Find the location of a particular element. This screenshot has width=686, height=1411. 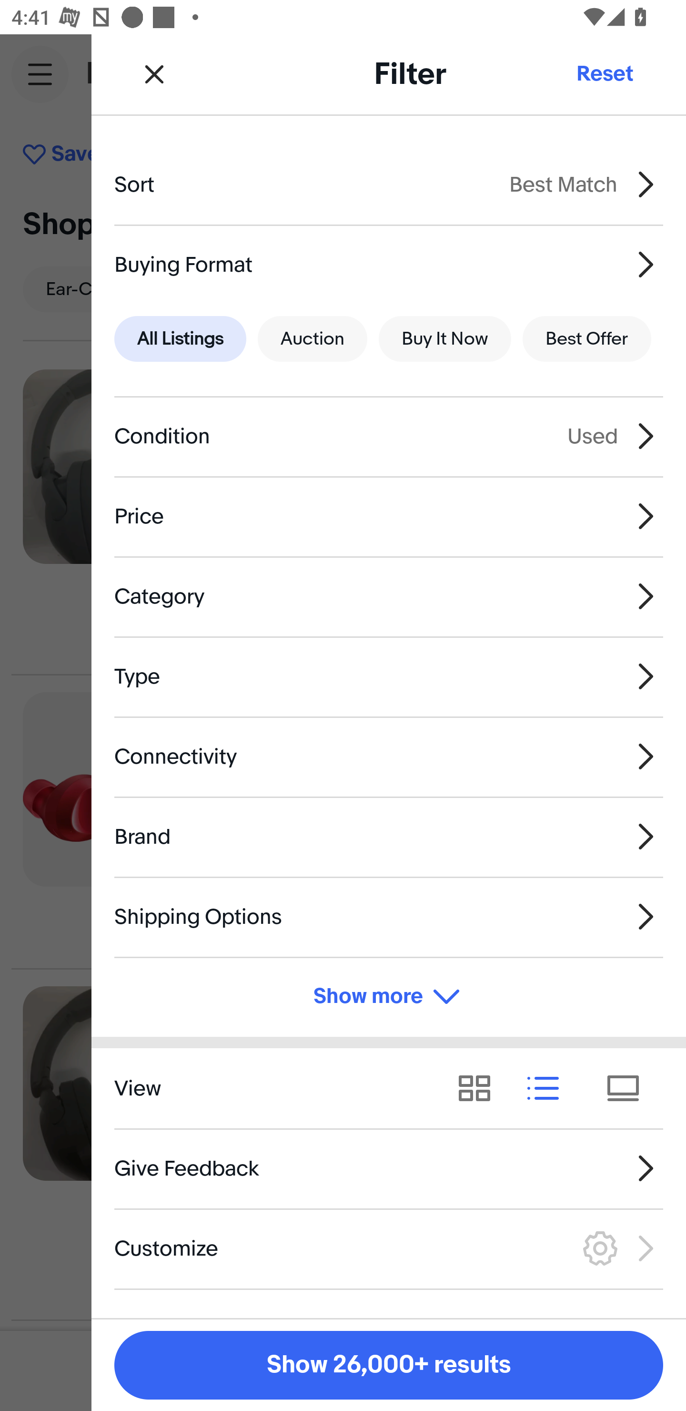

All Listings is located at coordinates (180, 339).